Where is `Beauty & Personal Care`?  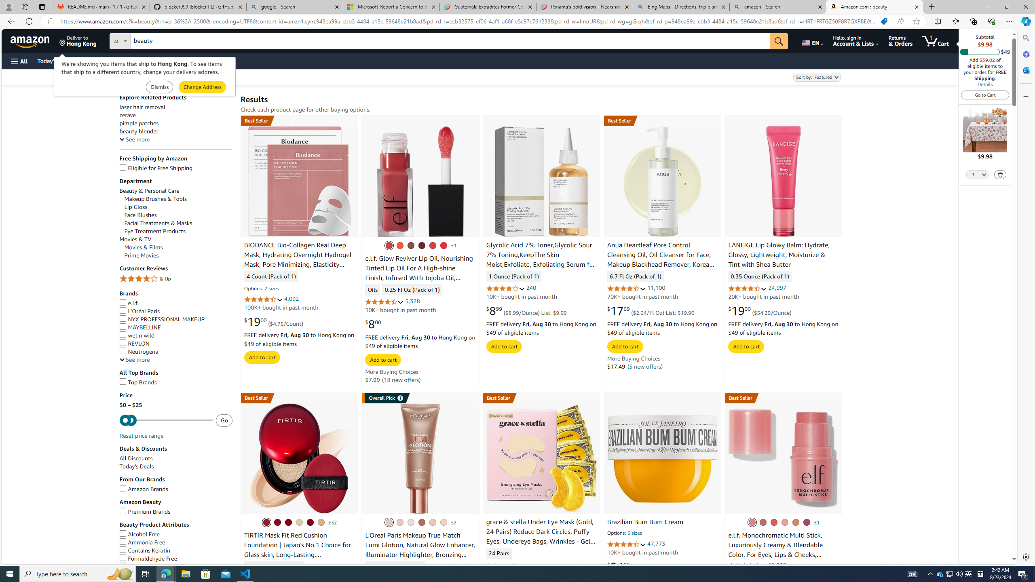
Beauty & Personal Care is located at coordinates (149, 191).